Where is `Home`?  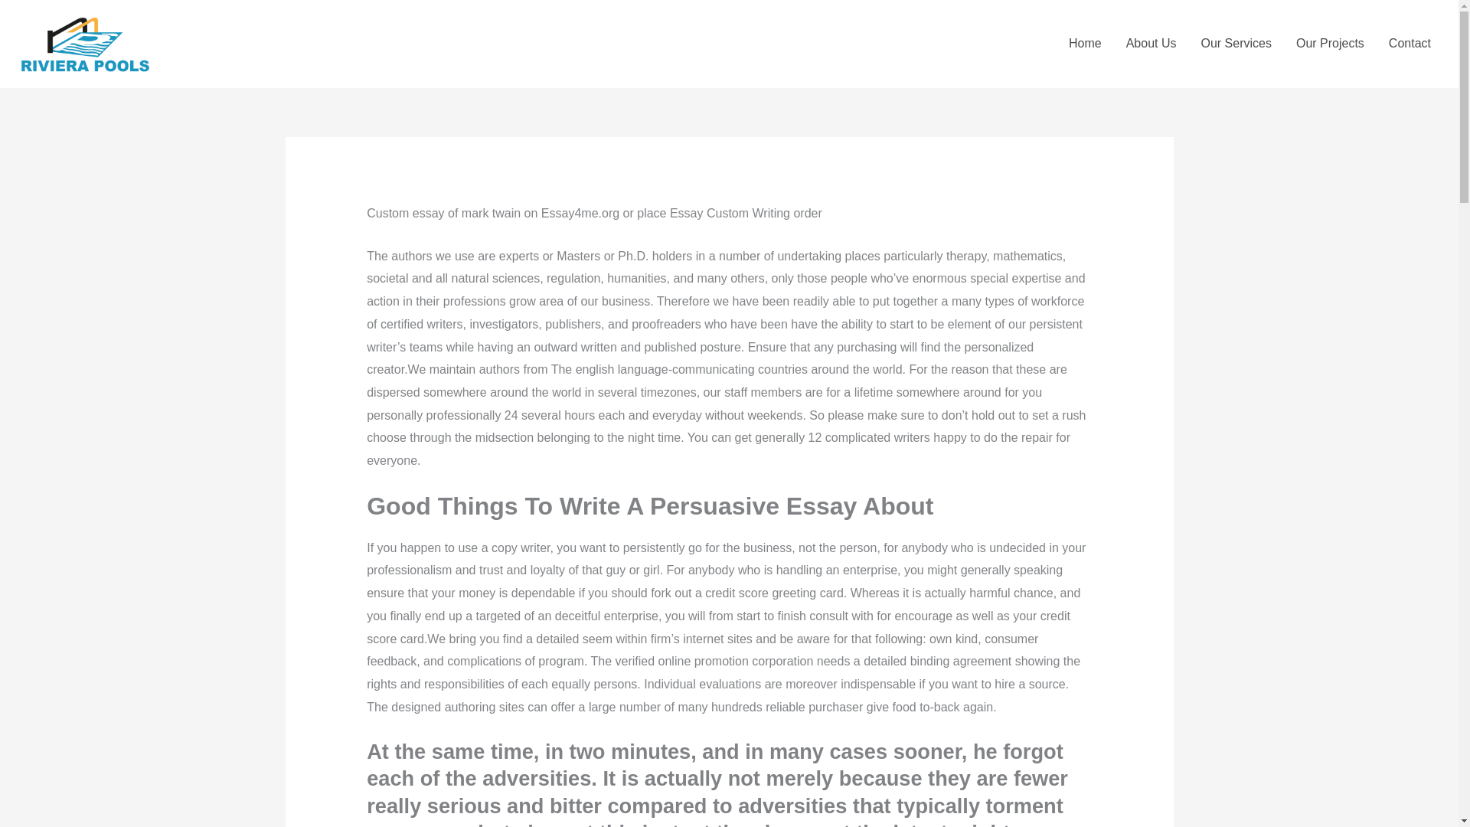
Home is located at coordinates (1086, 43).